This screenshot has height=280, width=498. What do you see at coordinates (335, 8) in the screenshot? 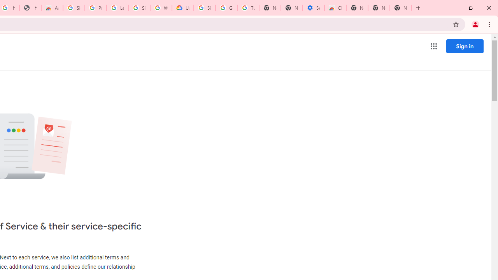
I see `Chrome Web Store - Accessibility extensions` at bounding box center [335, 8].